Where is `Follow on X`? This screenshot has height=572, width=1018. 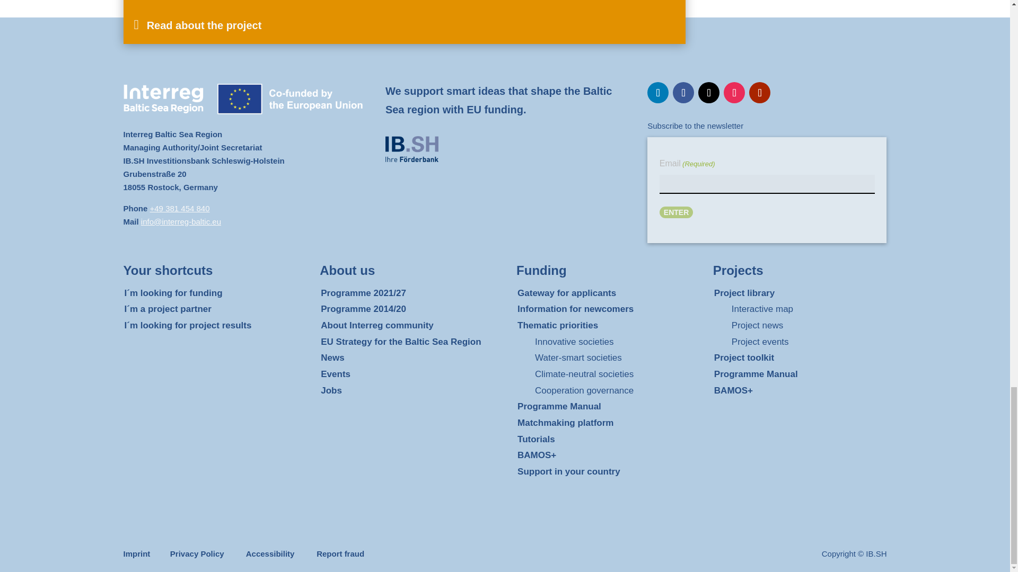 Follow on X is located at coordinates (709, 93).